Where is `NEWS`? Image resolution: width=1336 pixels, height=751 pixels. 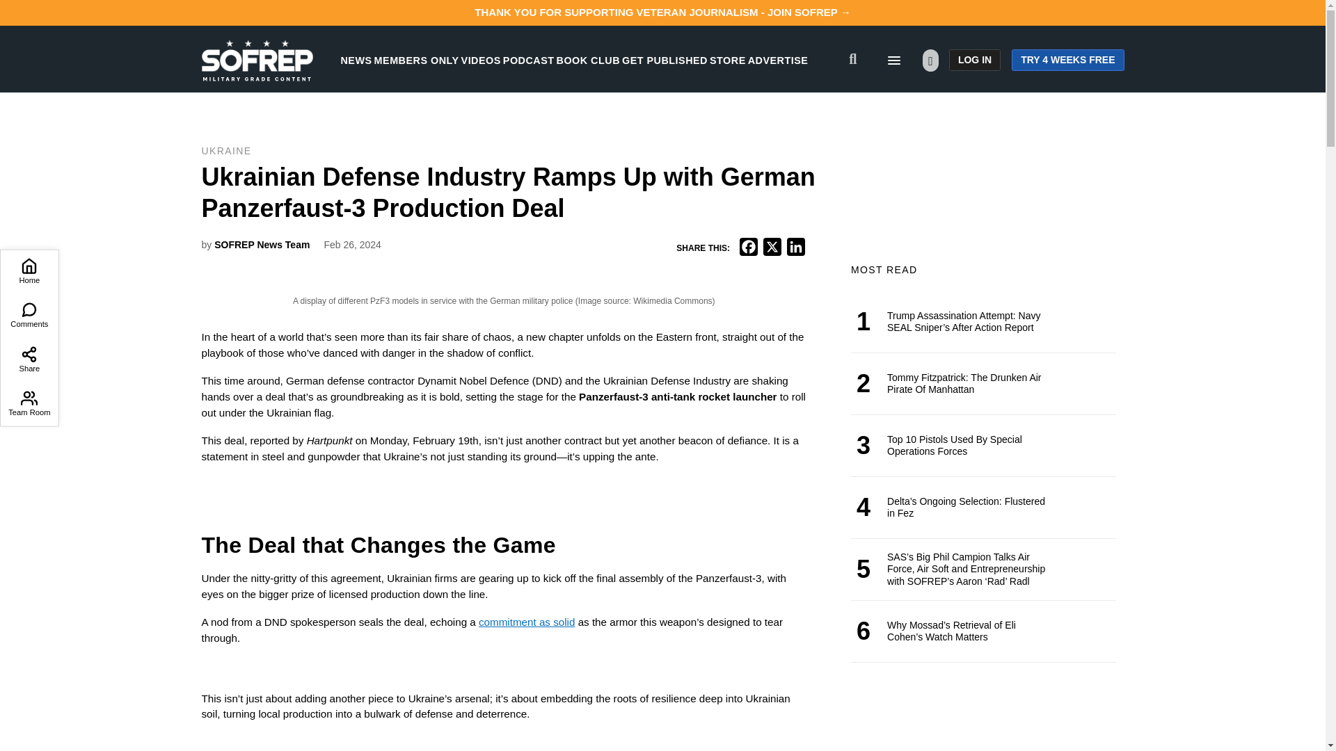
NEWS is located at coordinates (356, 60).